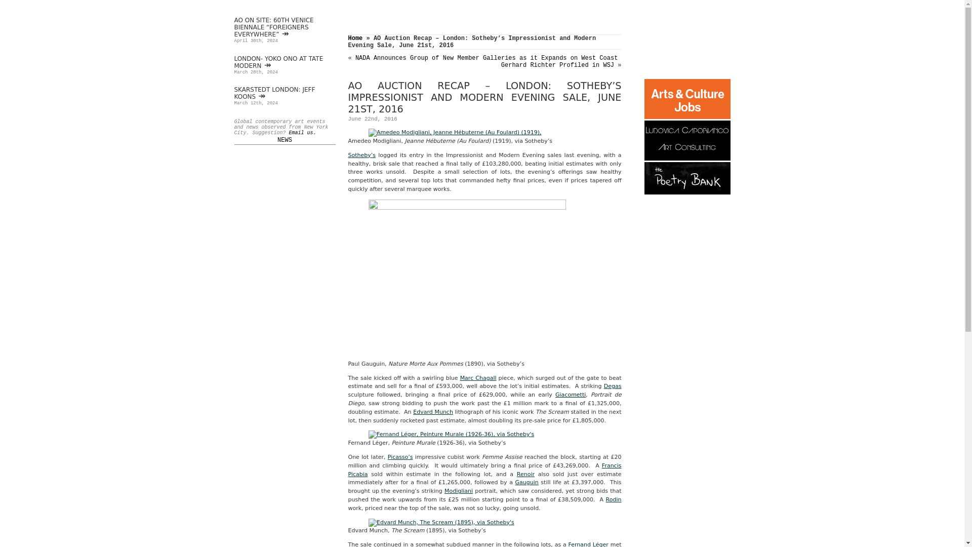  I want to click on Modigliani, so click(458, 491).